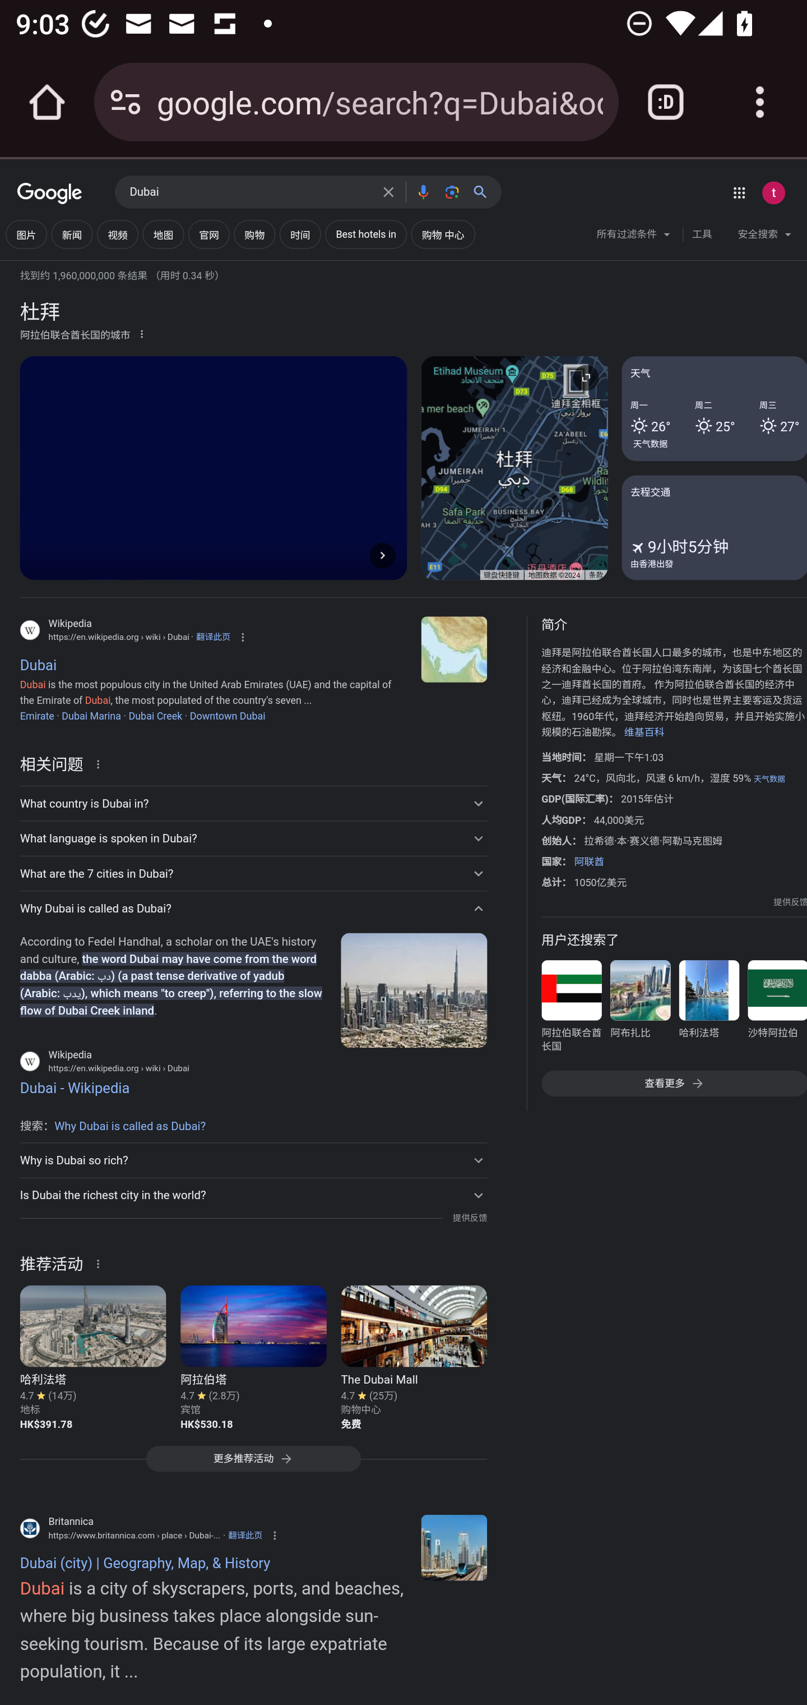 The height and width of the screenshot is (1705, 807). What do you see at coordinates (454, 1548) in the screenshot?
I see `Dubai-United-Arab-Emirates` at bounding box center [454, 1548].